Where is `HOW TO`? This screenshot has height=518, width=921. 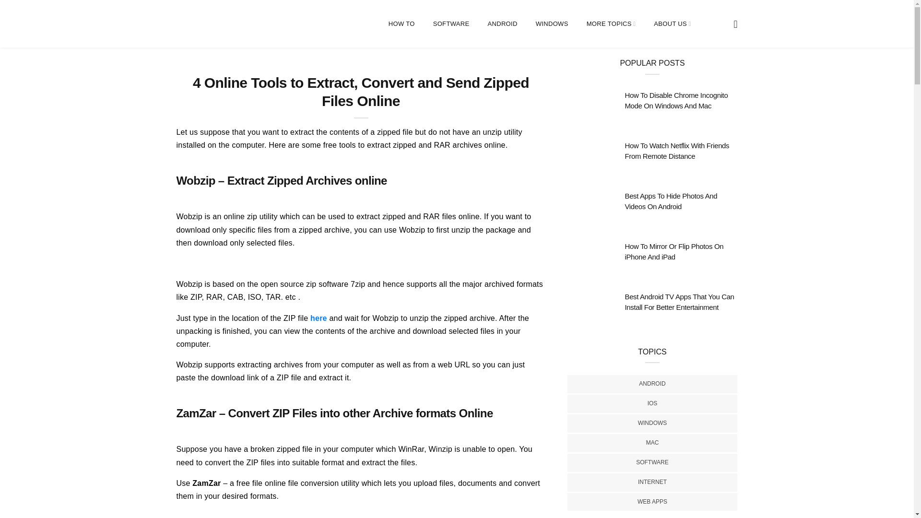 HOW TO is located at coordinates (402, 24).